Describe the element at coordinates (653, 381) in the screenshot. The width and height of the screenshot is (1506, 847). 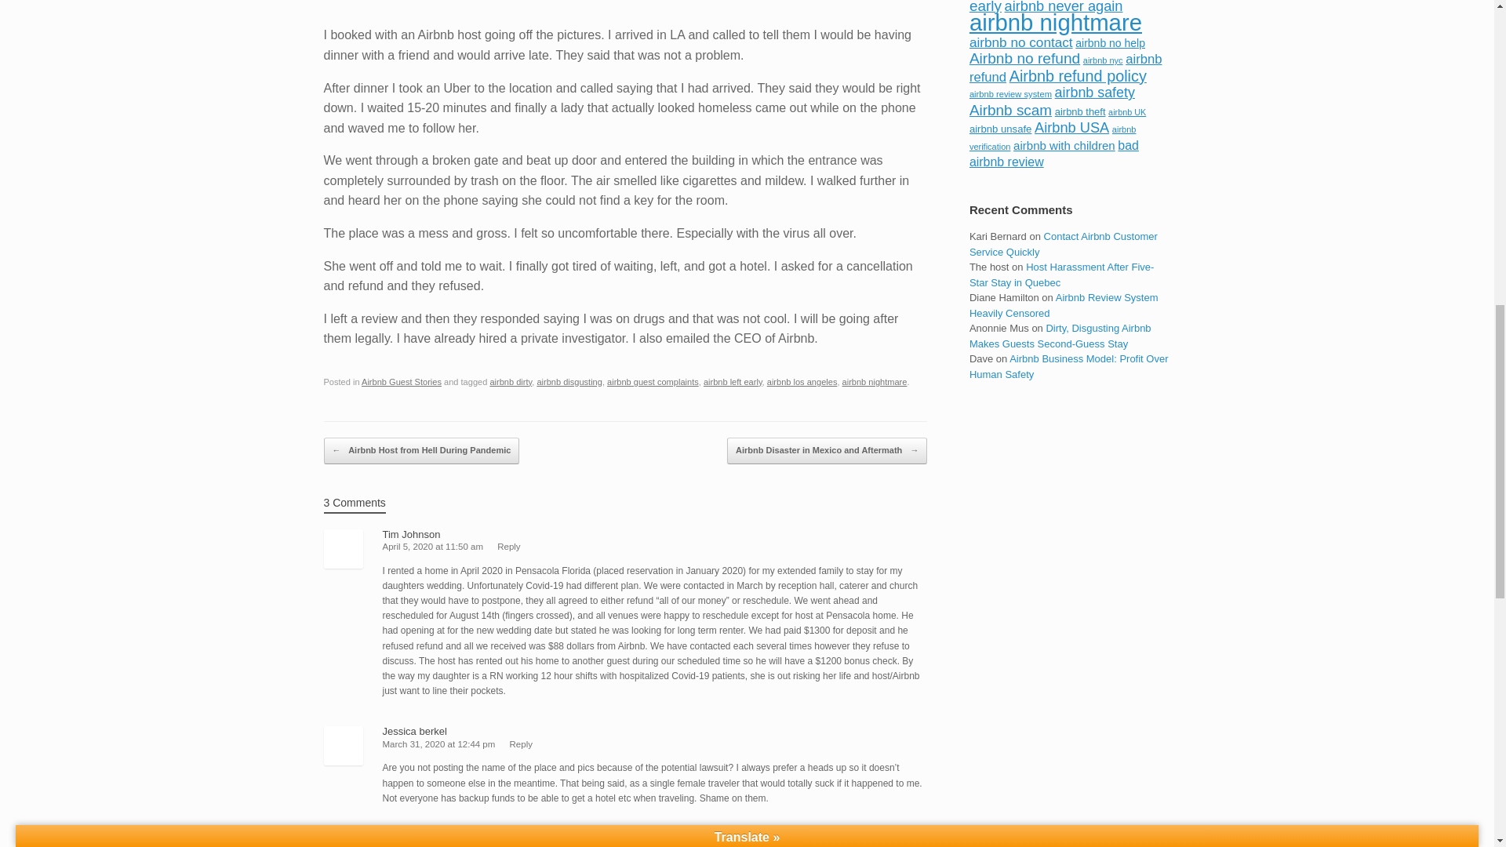
I see `airbnb guest complaints` at that location.